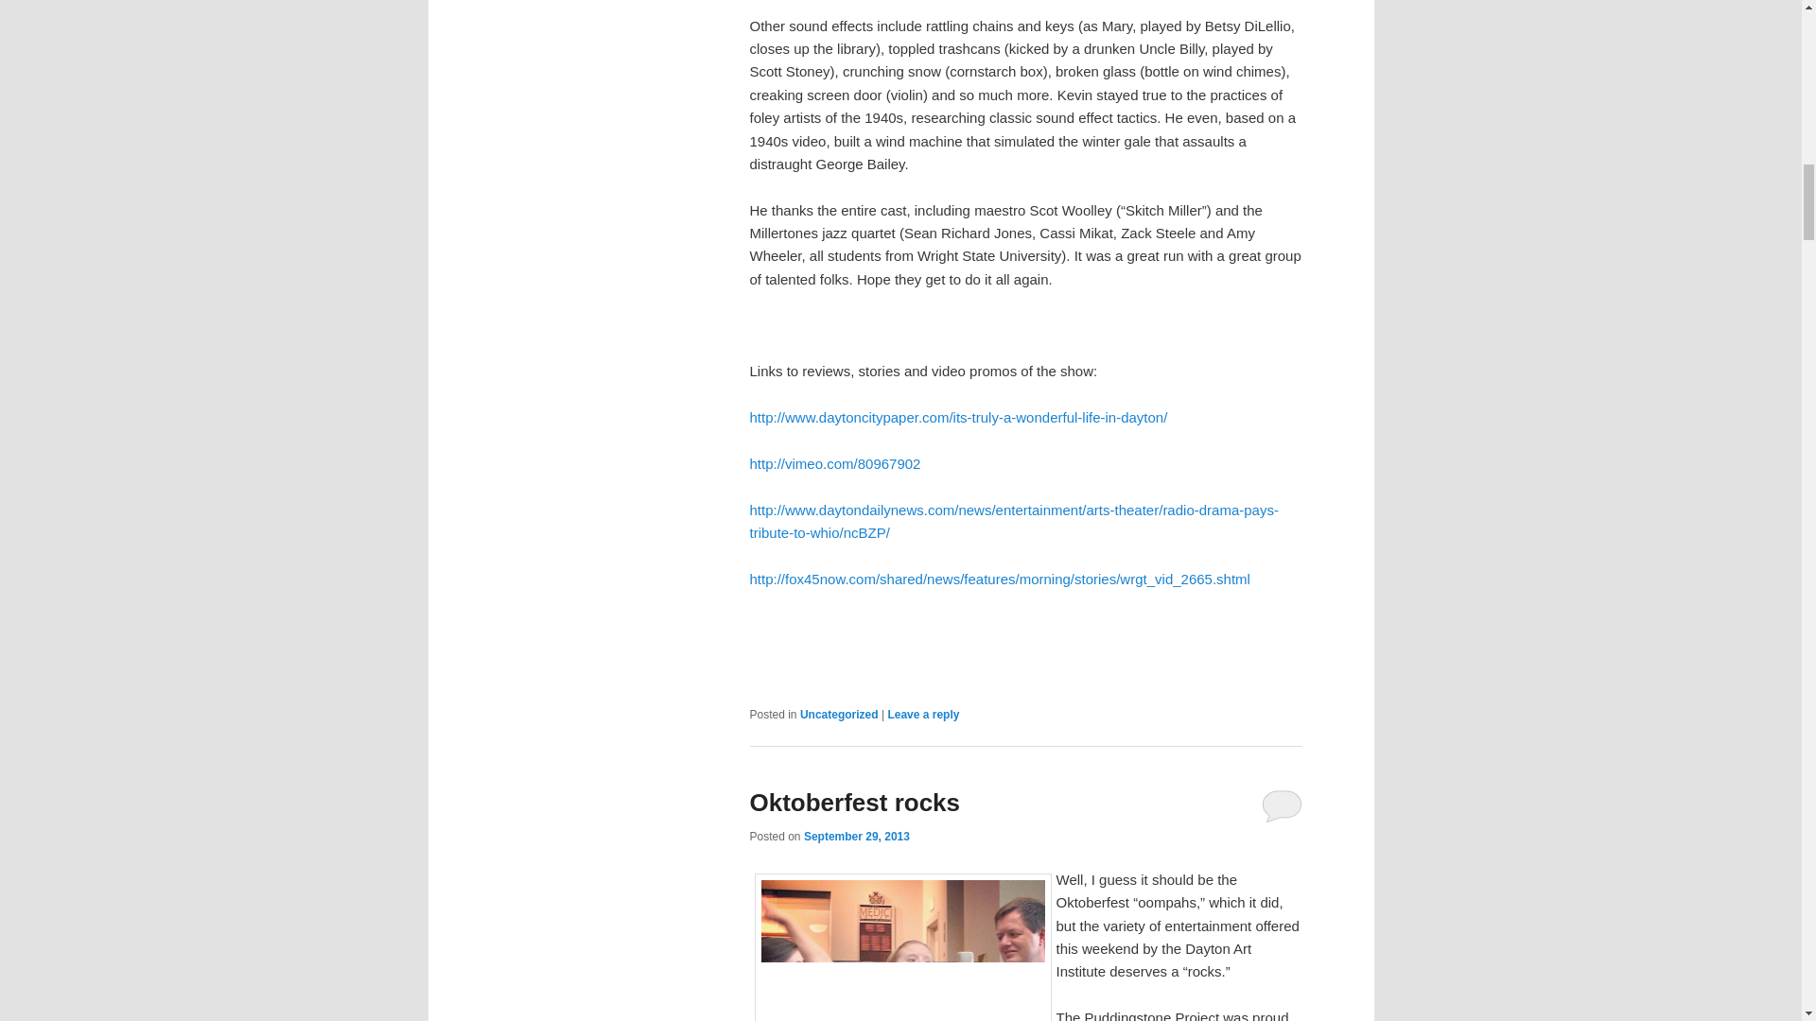  What do you see at coordinates (840, 715) in the screenshot?
I see `View all posts in Uncategorized` at bounding box center [840, 715].